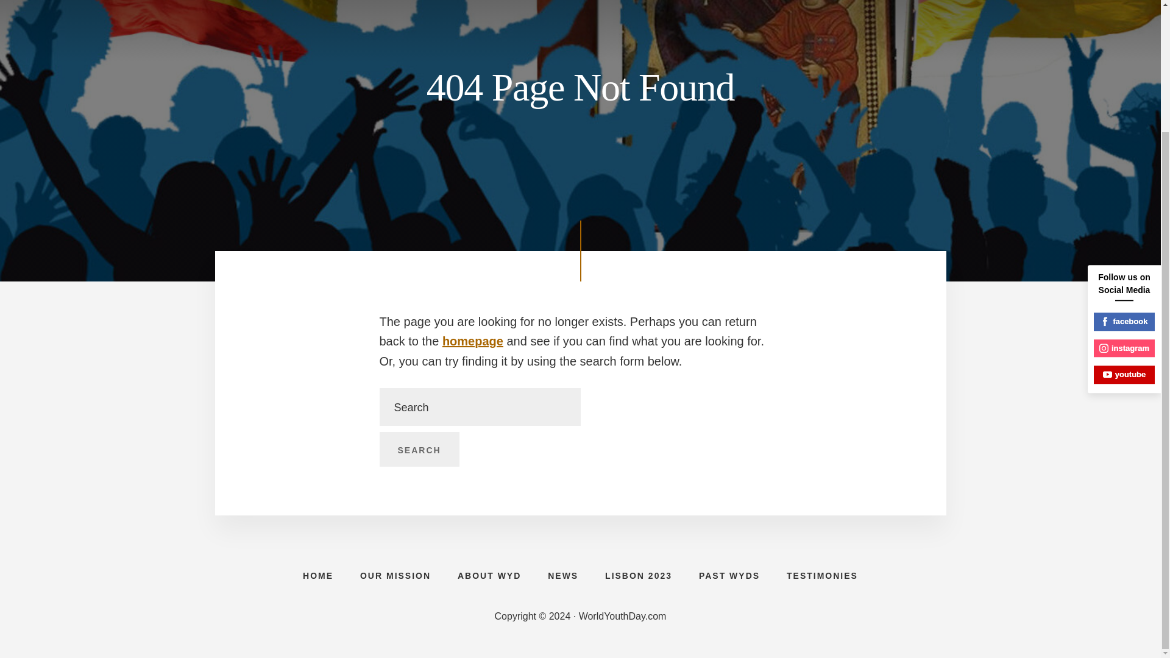 Image resolution: width=1170 pixels, height=658 pixels. I want to click on facebook, so click(1124, 164).